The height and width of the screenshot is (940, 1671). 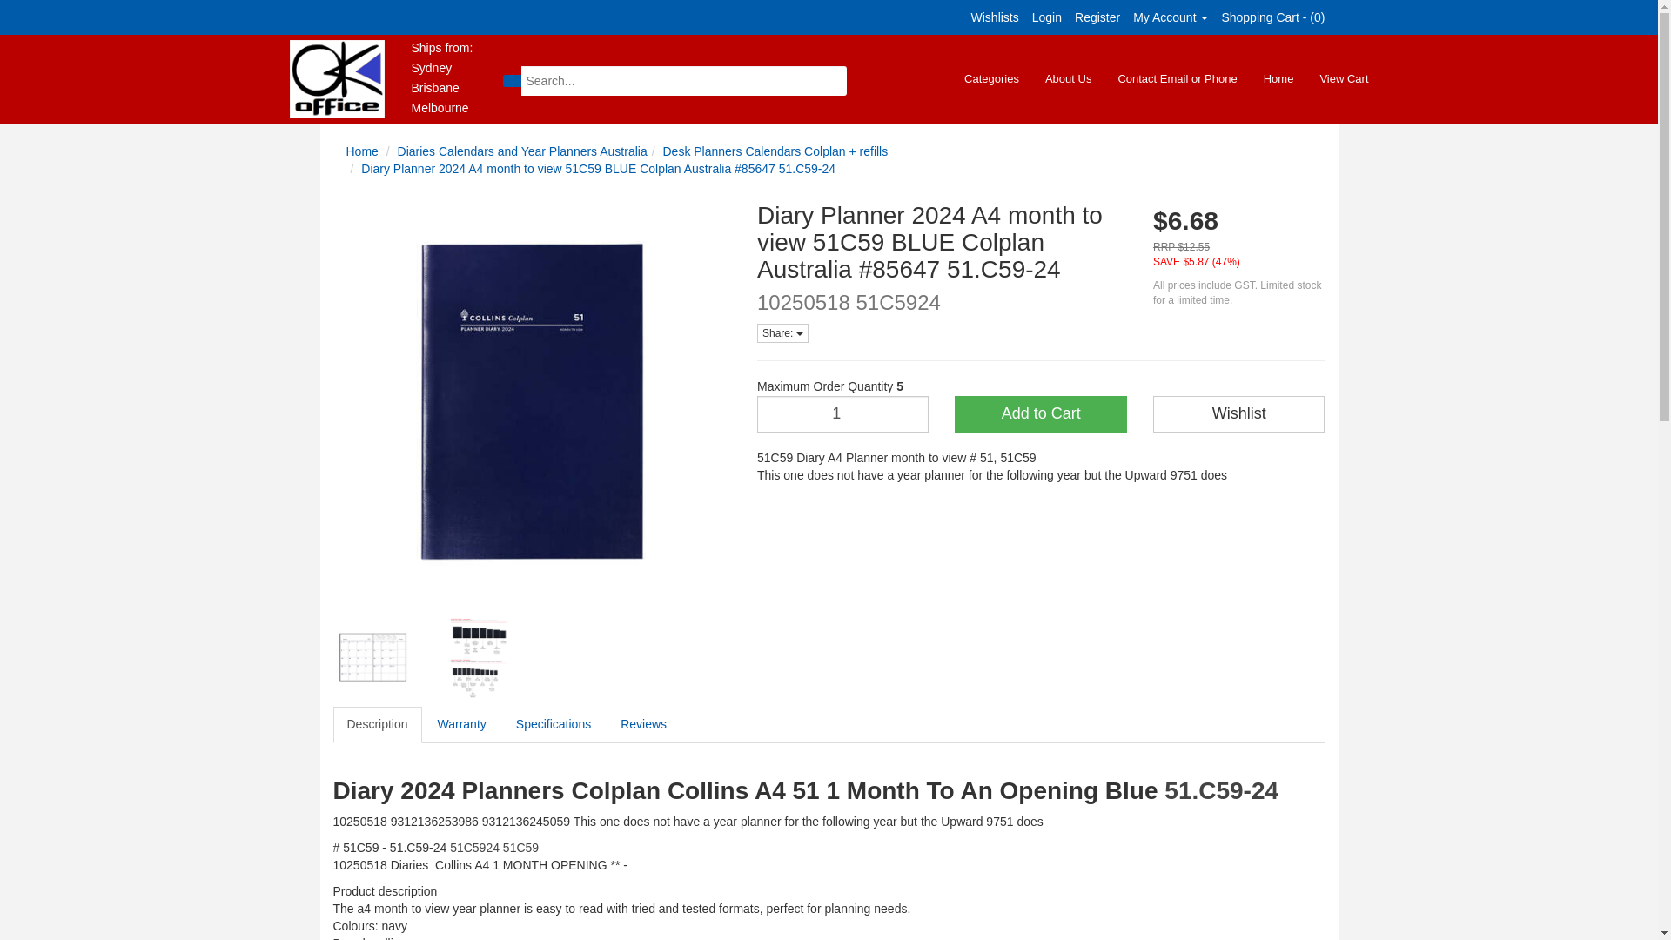 What do you see at coordinates (1177, 79) in the screenshot?
I see `Contact Email or Phone` at bounding box center [1177, 79].